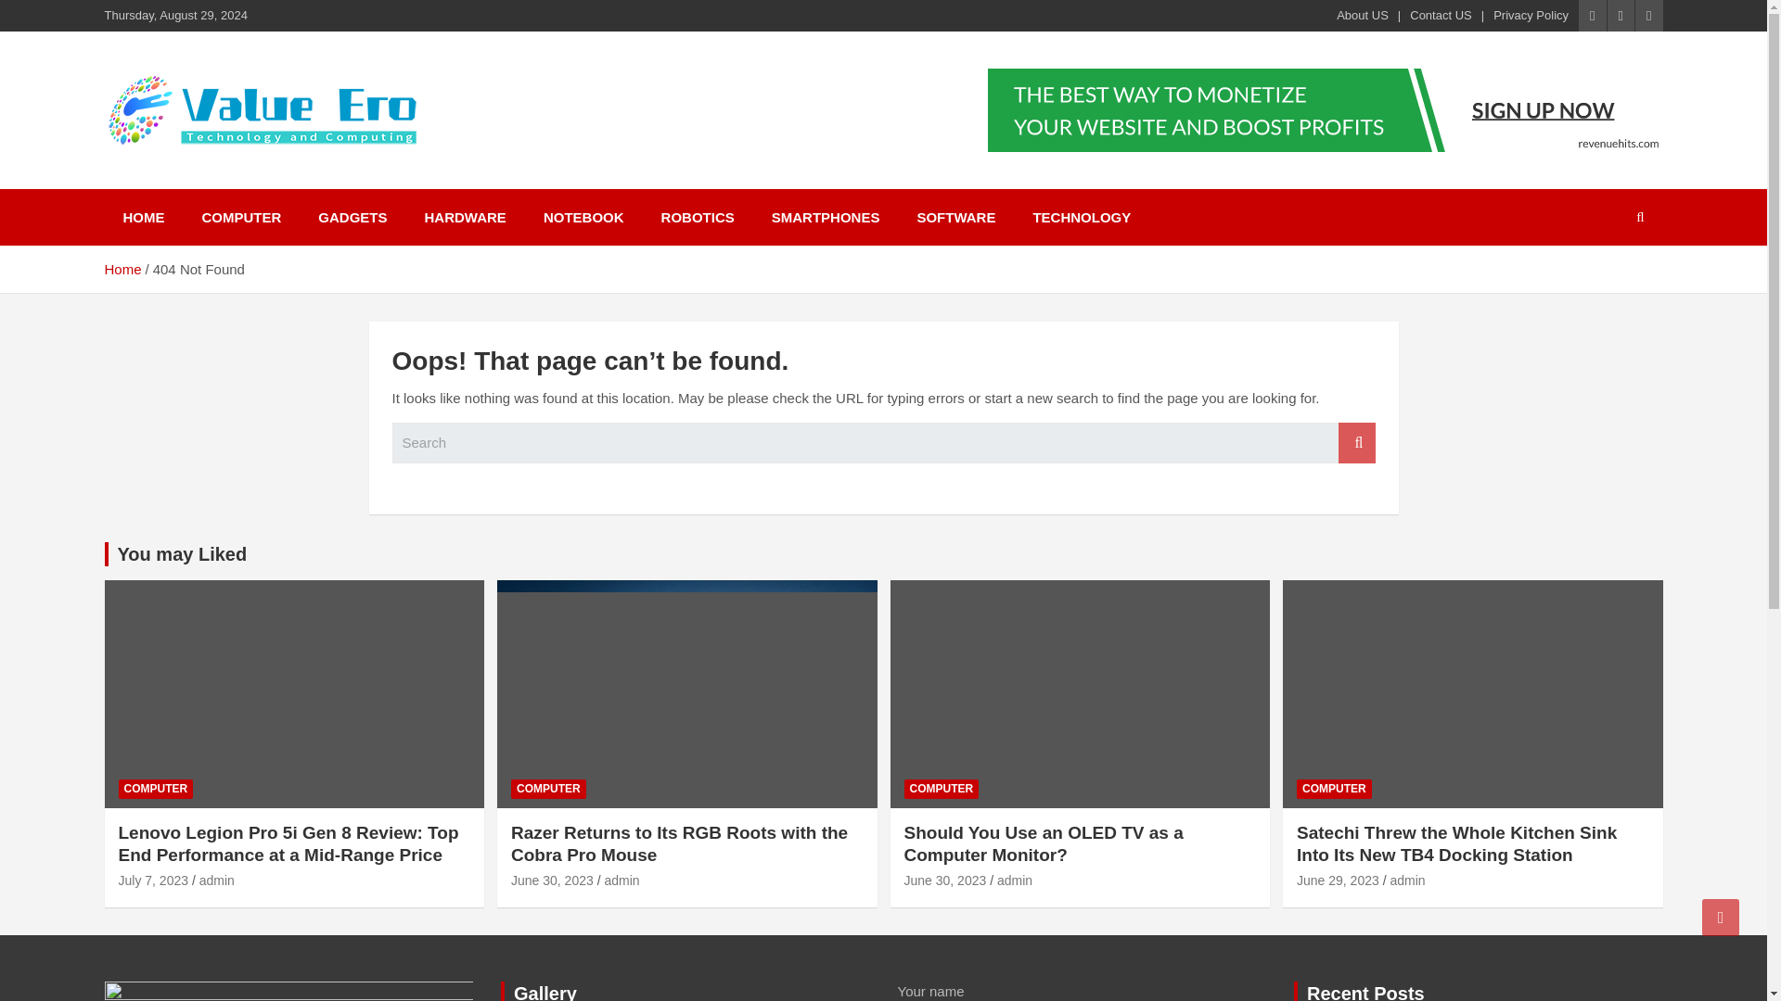 The image size is (1781, 1001). What do you see at coordinates (955, 217) in the screenshot?
I see `SOFTWARE` at bounding box center [955, 217].